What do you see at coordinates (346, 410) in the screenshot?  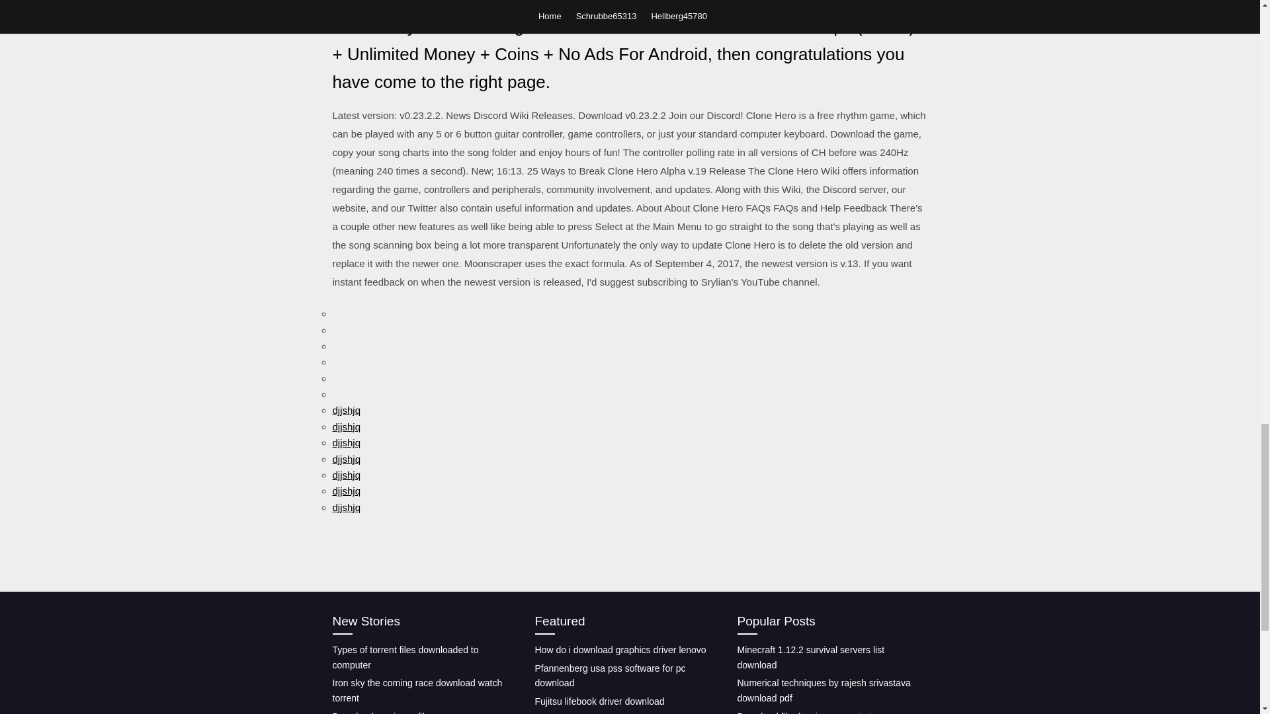 I see `djjshjq` at bounding box center [346, 410].